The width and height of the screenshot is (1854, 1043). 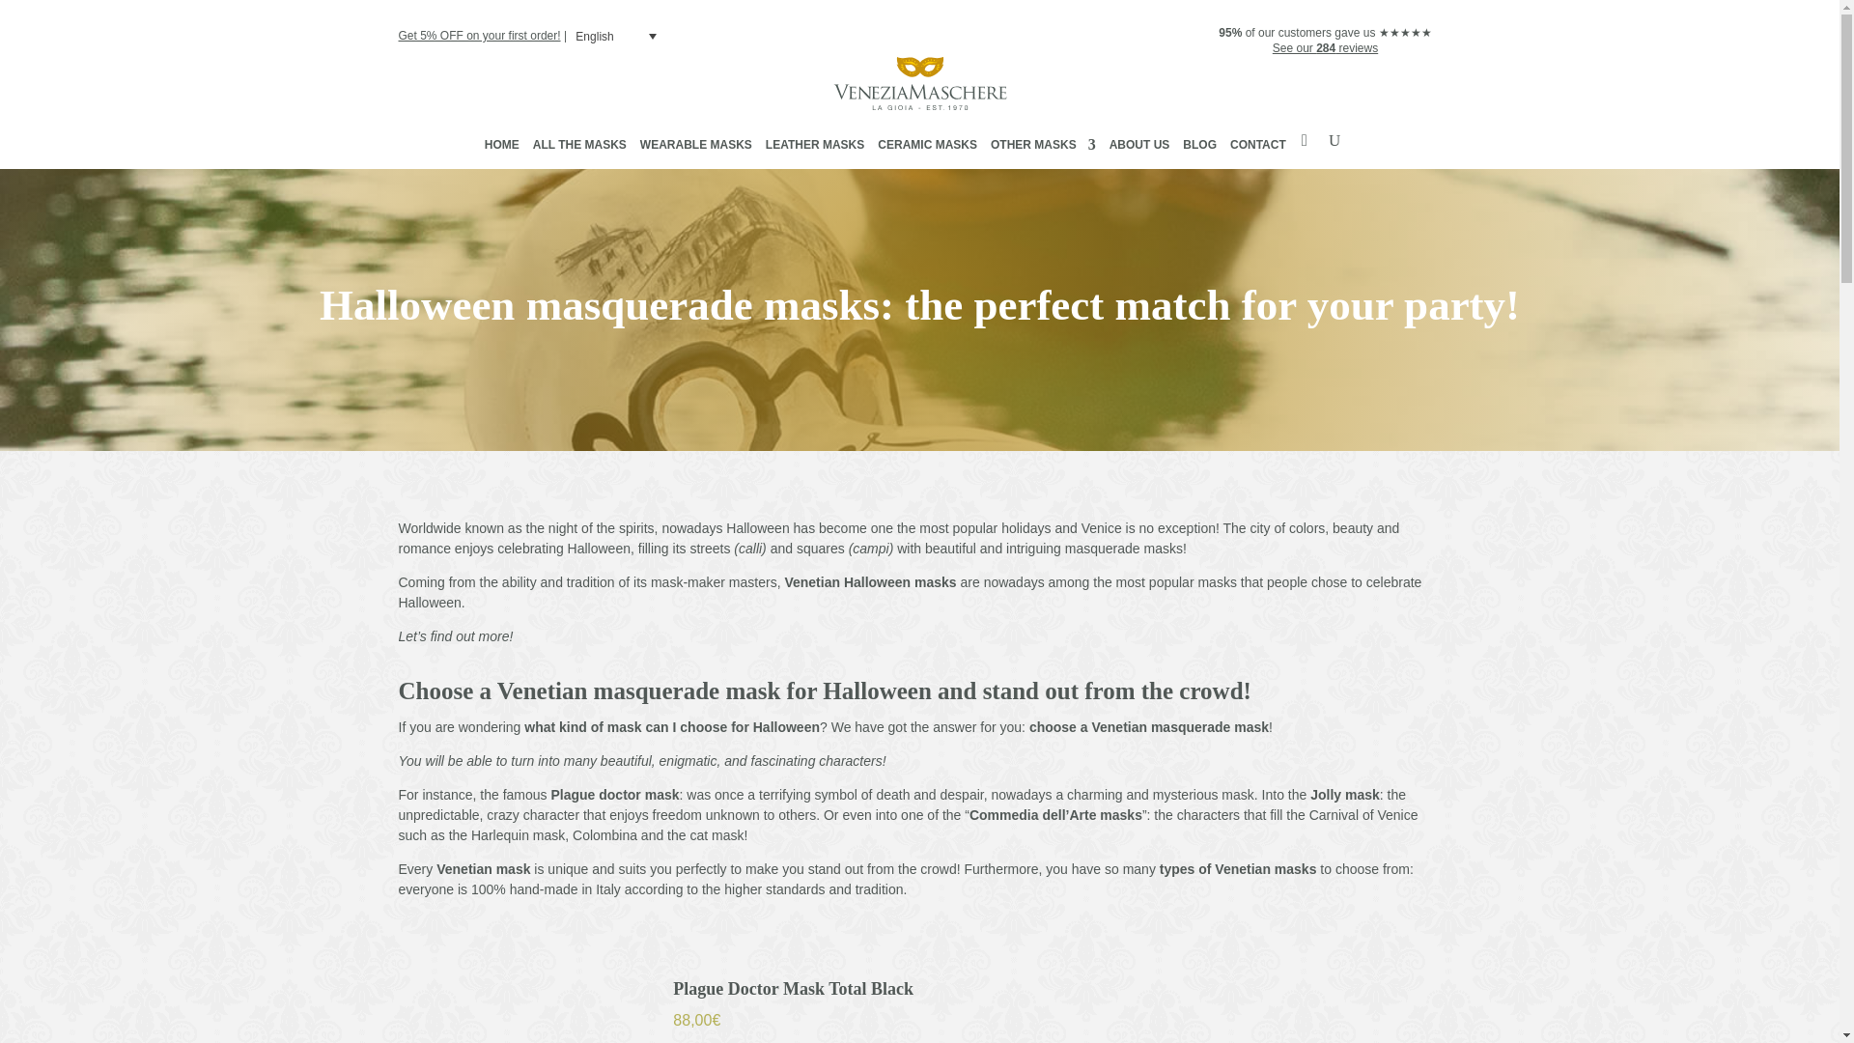 I want to click on Logo-Venezia-Maschere-La-gioia, so click(x=919, y=83).